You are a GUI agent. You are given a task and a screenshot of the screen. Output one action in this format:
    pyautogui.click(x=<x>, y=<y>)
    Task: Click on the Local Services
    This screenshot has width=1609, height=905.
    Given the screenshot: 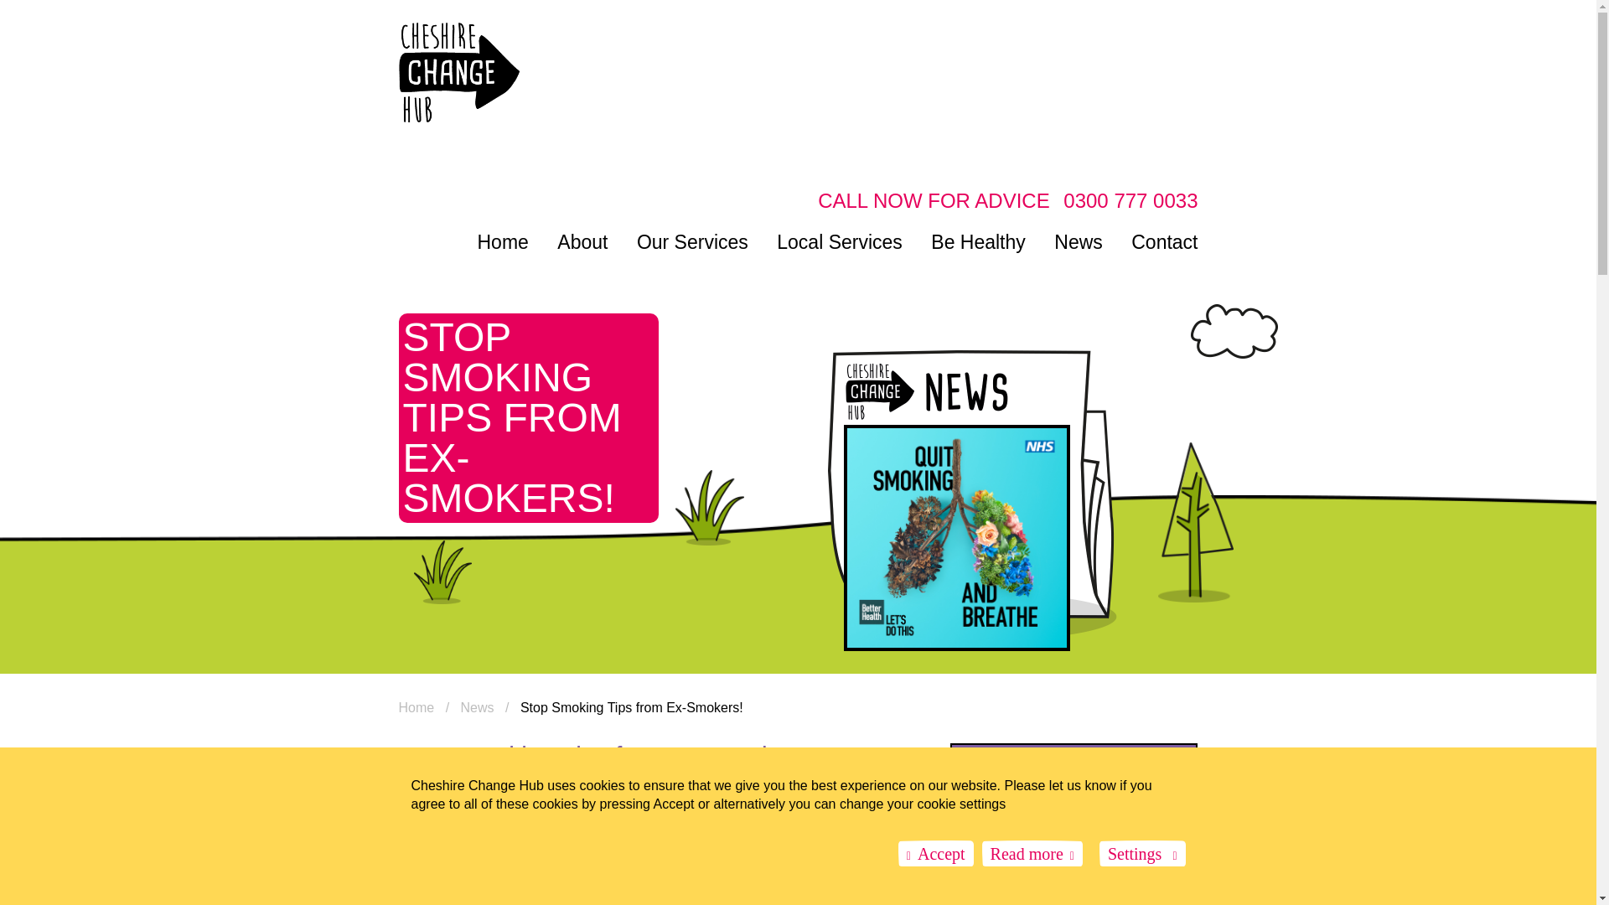 What is the action you would take?
    pyautogui.click(x=840, y=241)
    